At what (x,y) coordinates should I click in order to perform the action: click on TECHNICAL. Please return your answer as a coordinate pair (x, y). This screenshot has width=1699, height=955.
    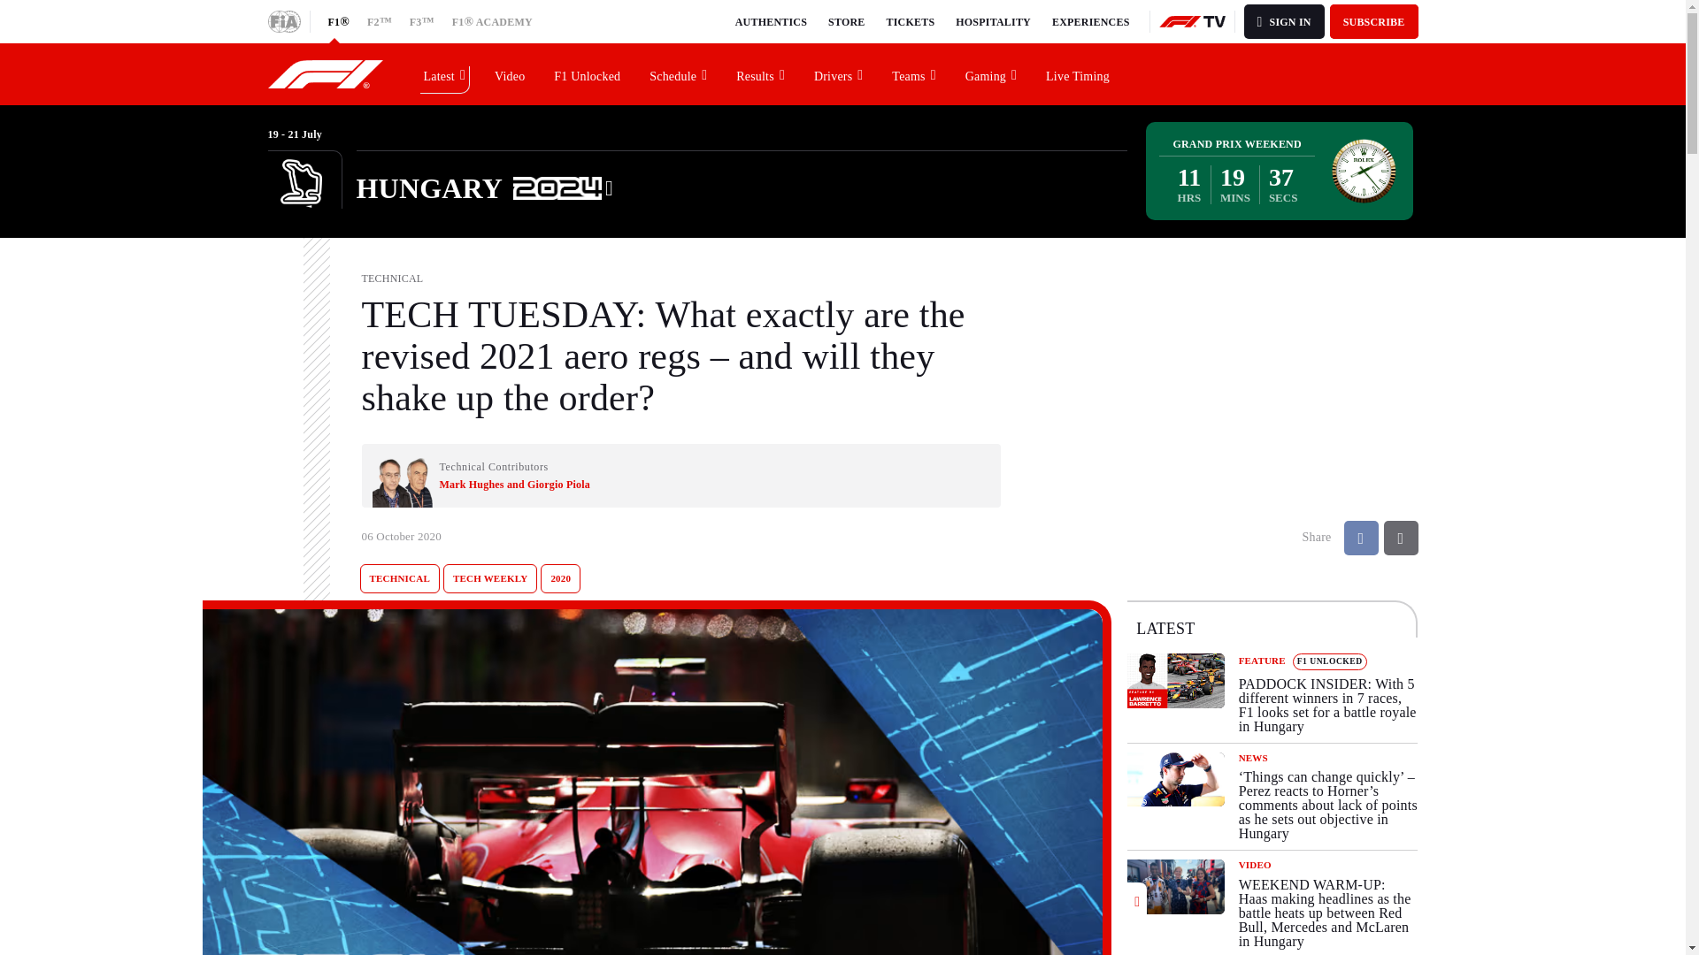
    Looking at the image, I should click on (398, 578).